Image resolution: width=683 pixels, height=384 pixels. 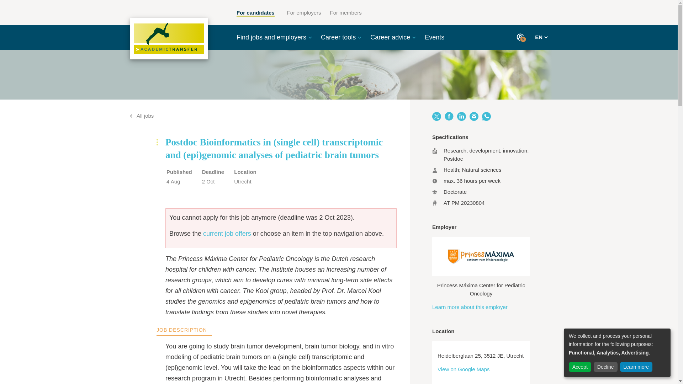 What do you see at coordinates (541, 37) in the screenshot?
I see `EN` at bounding box center [541, 37].